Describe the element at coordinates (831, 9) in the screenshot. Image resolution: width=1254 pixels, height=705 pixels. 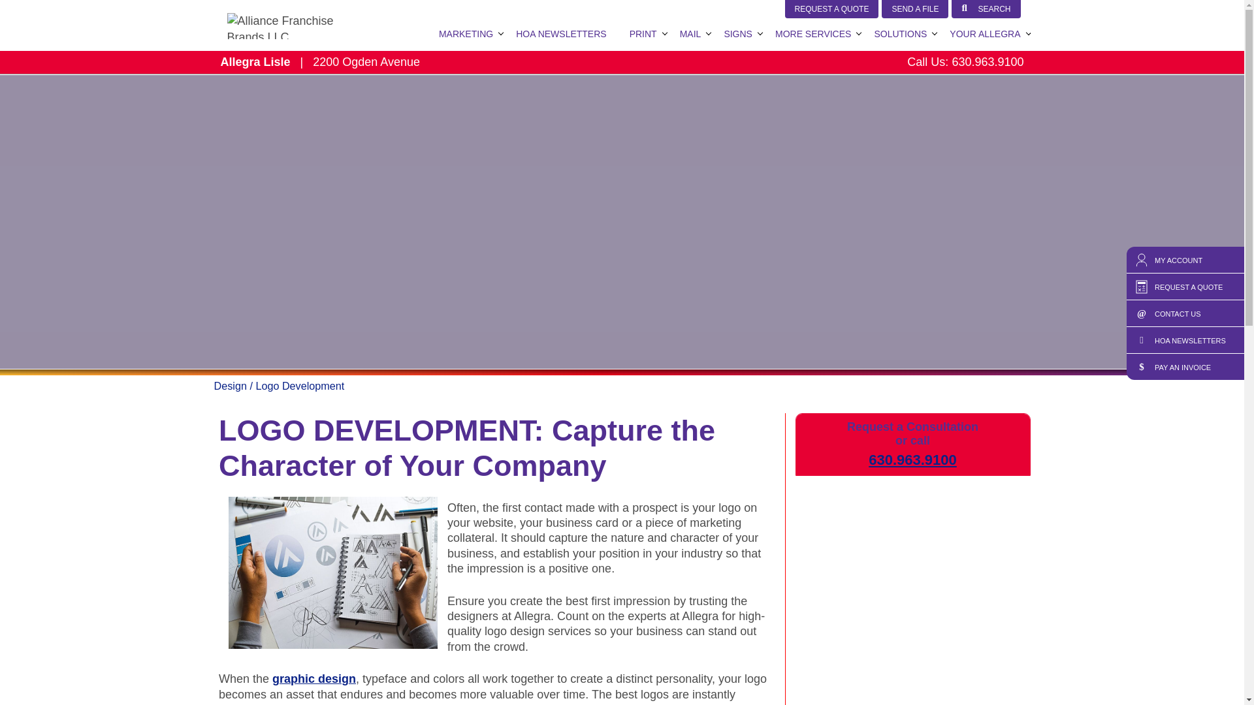
I see `REQUEST A QUOTE` at that location.